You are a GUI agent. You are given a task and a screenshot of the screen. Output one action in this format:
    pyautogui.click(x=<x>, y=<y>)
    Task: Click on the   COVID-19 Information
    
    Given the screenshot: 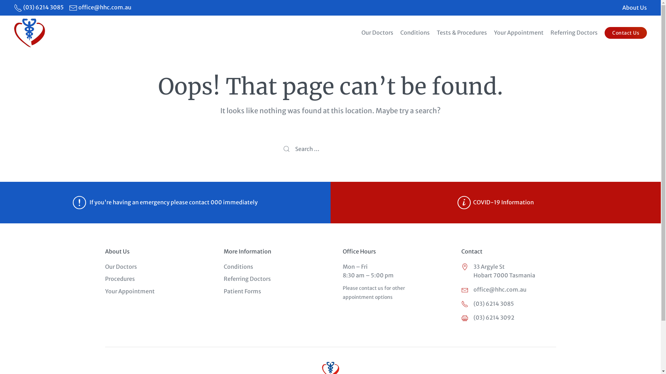 What is the action you would take?
    pyautogui.click(x=495, y=202)
    